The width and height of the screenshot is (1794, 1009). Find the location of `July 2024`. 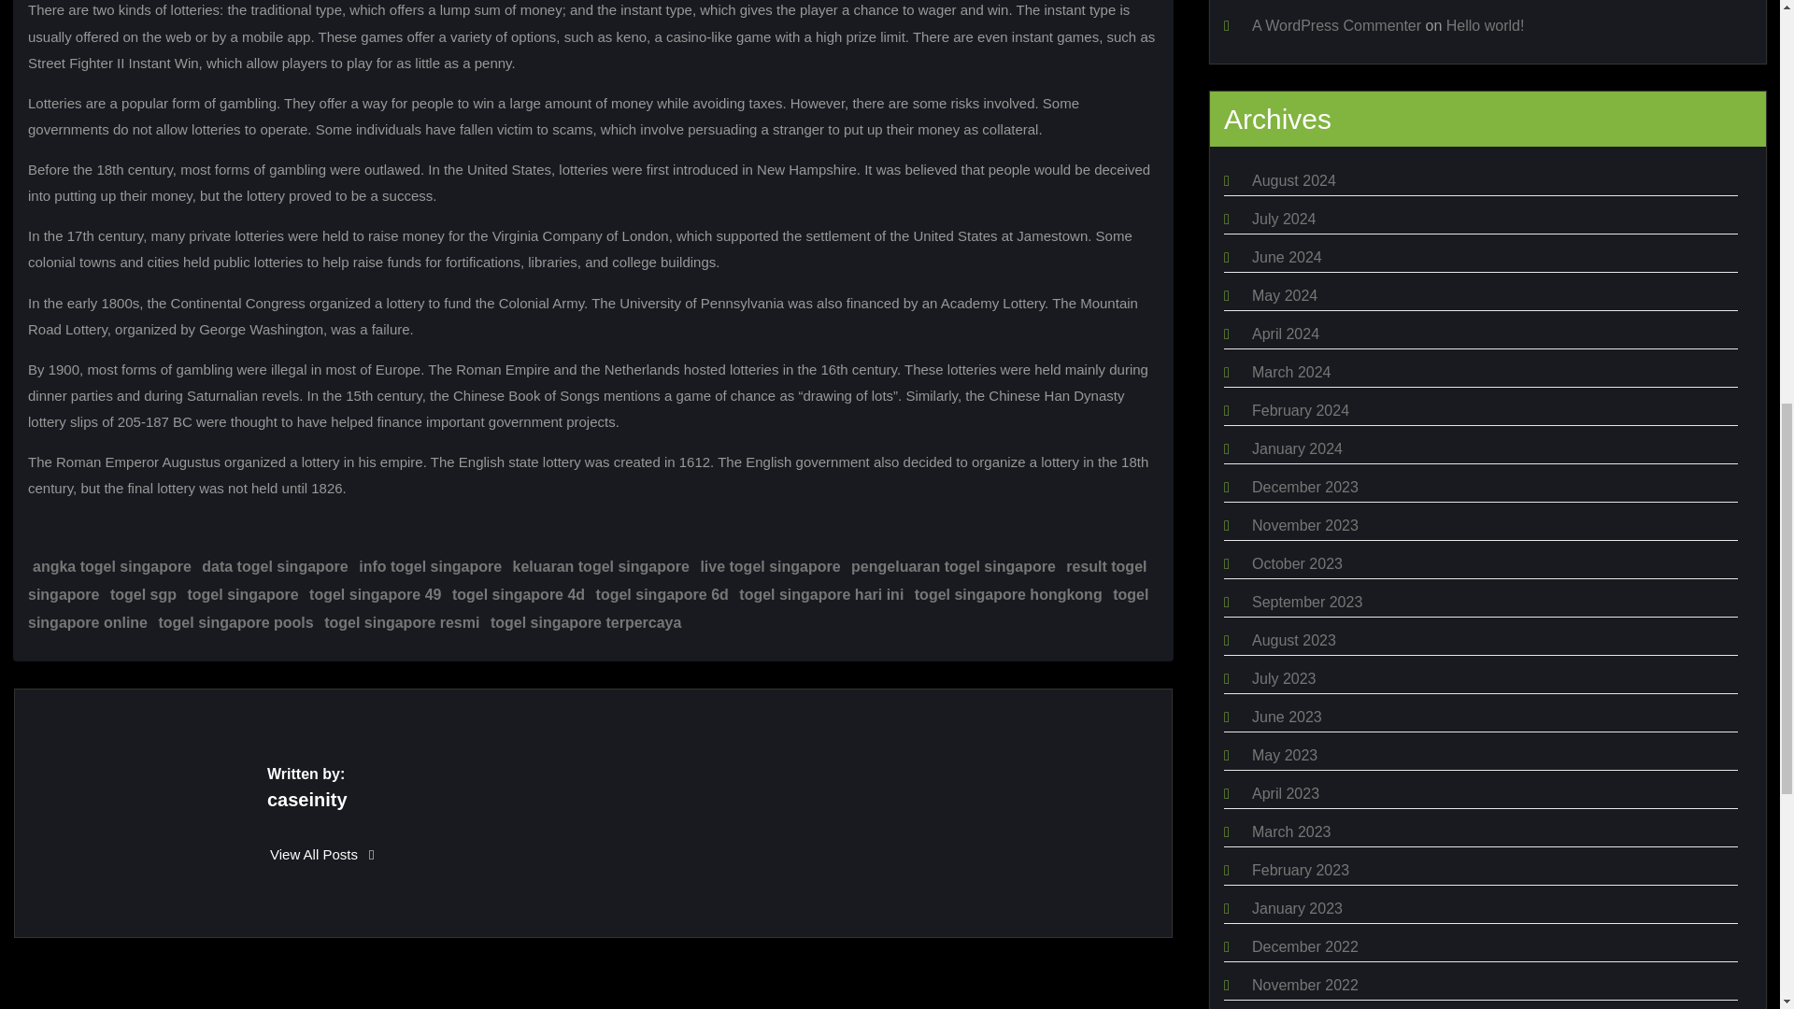

July 2024 is located at coordinates (1284, 219).